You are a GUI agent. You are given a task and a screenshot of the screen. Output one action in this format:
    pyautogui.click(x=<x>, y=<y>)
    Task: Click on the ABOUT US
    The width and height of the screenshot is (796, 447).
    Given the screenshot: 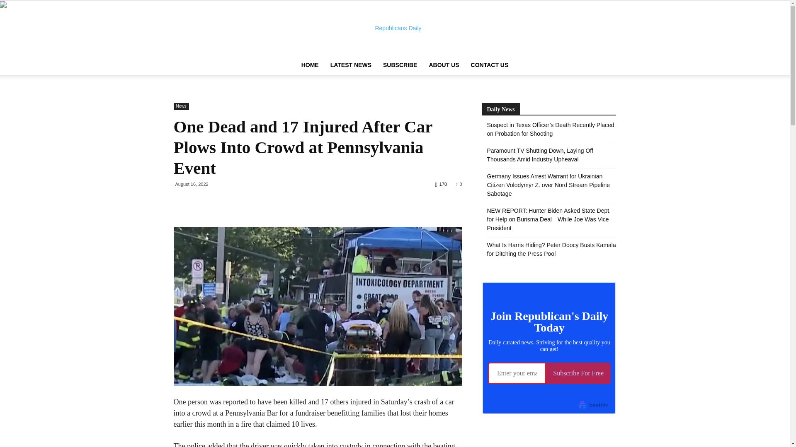 What is the action you would take?
    pyautogui.click(x=444, y=65)
    